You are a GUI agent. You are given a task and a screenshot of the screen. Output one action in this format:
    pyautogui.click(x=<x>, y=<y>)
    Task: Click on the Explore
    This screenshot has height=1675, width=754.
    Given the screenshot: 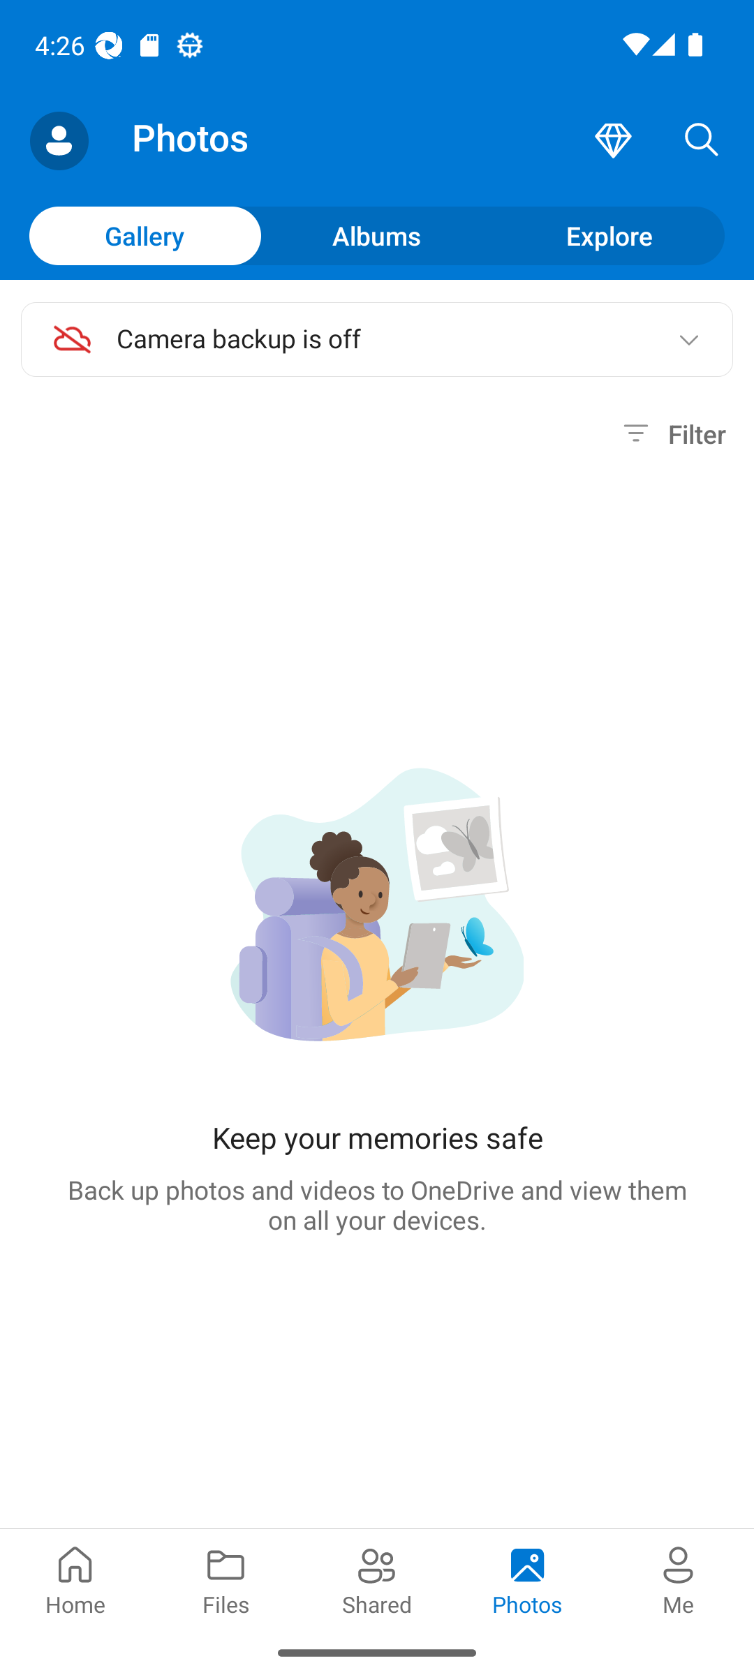 What is the action you would take?
    pyautogui.click(x=609, y=235)
    